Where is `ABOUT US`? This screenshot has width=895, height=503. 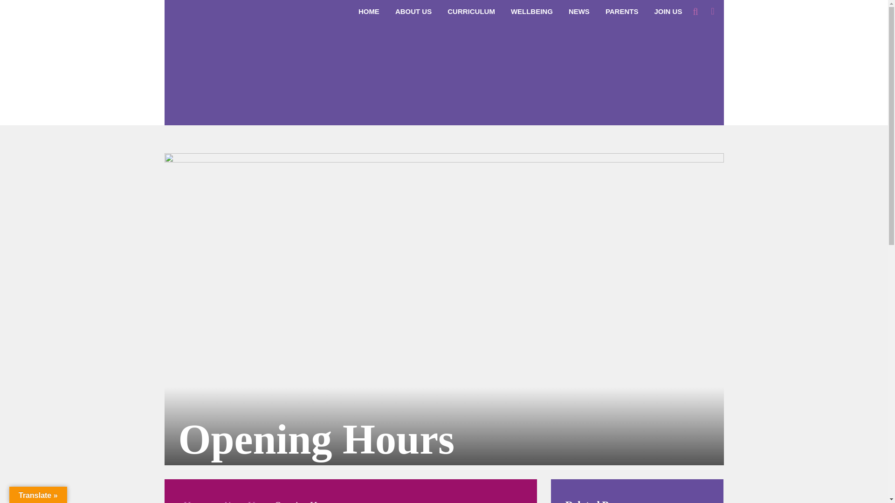 ABOUT US is located at coordinates (413, 11).